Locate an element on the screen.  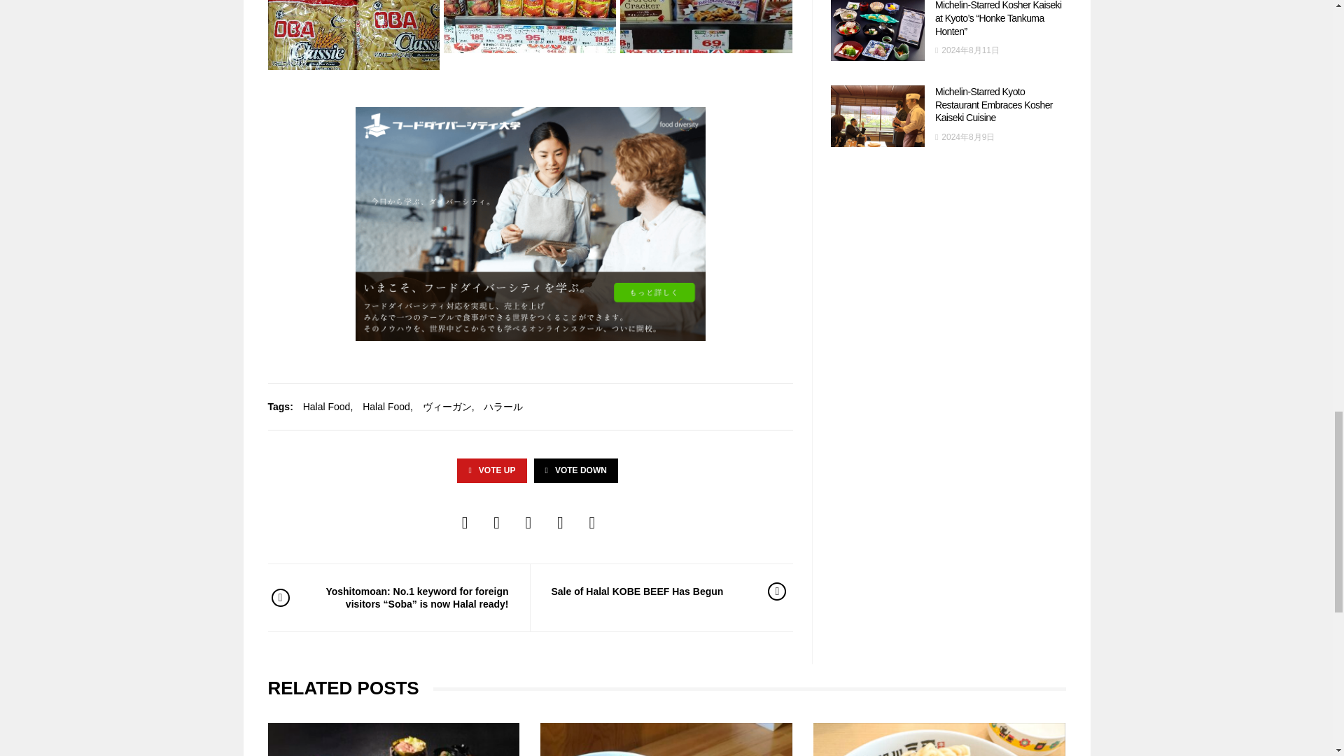
OBA Classic is located at coordinates (353, 35).